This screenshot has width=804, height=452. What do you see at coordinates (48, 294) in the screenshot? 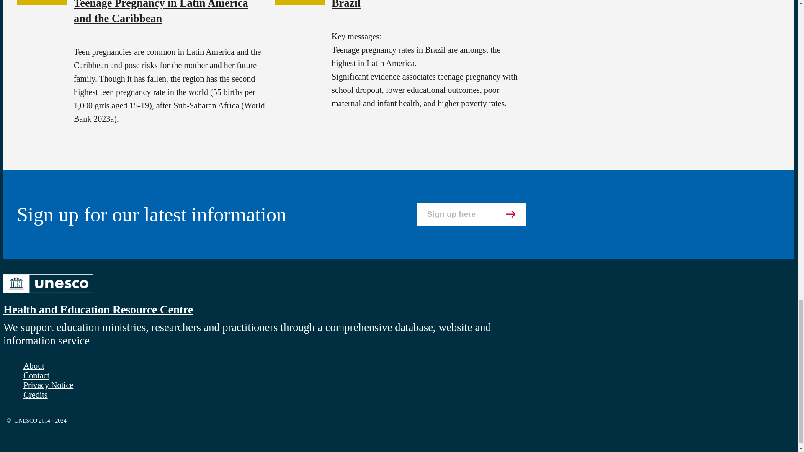
I see `Home` at bounding box center [48, 294].